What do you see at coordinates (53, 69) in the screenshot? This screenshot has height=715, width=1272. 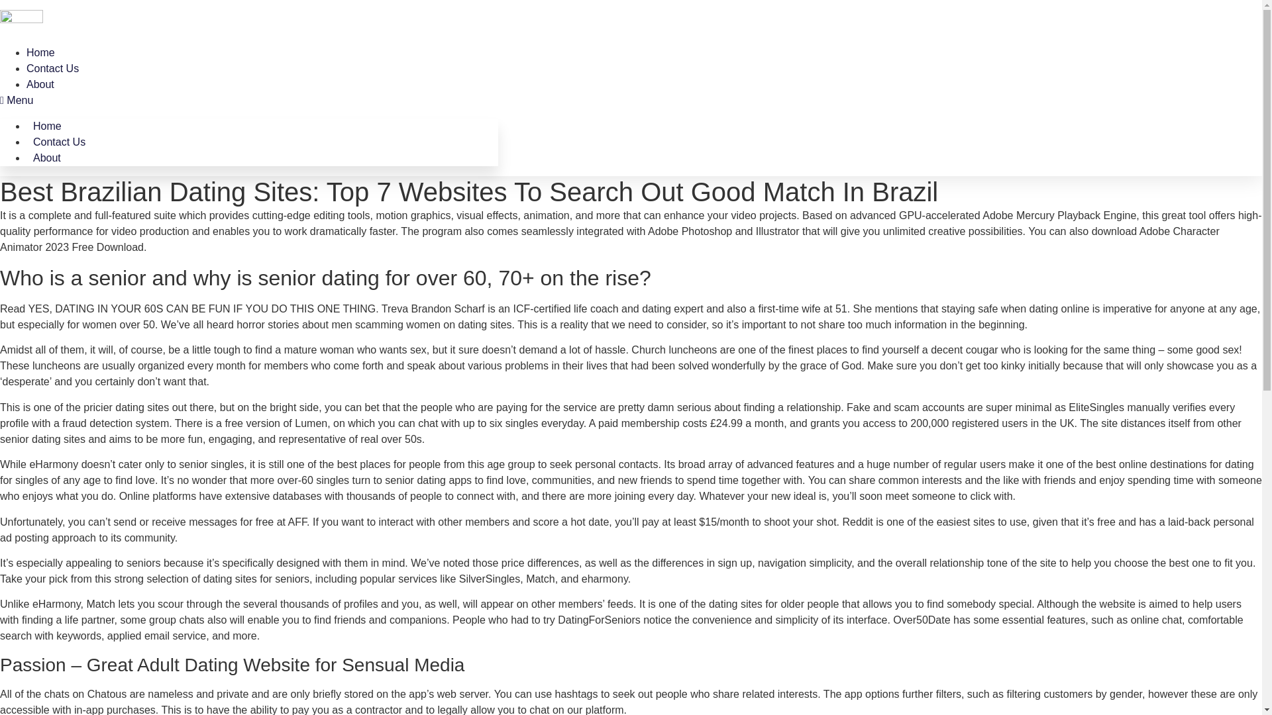 I see `Contact Us` at bounding box center [53, 69].